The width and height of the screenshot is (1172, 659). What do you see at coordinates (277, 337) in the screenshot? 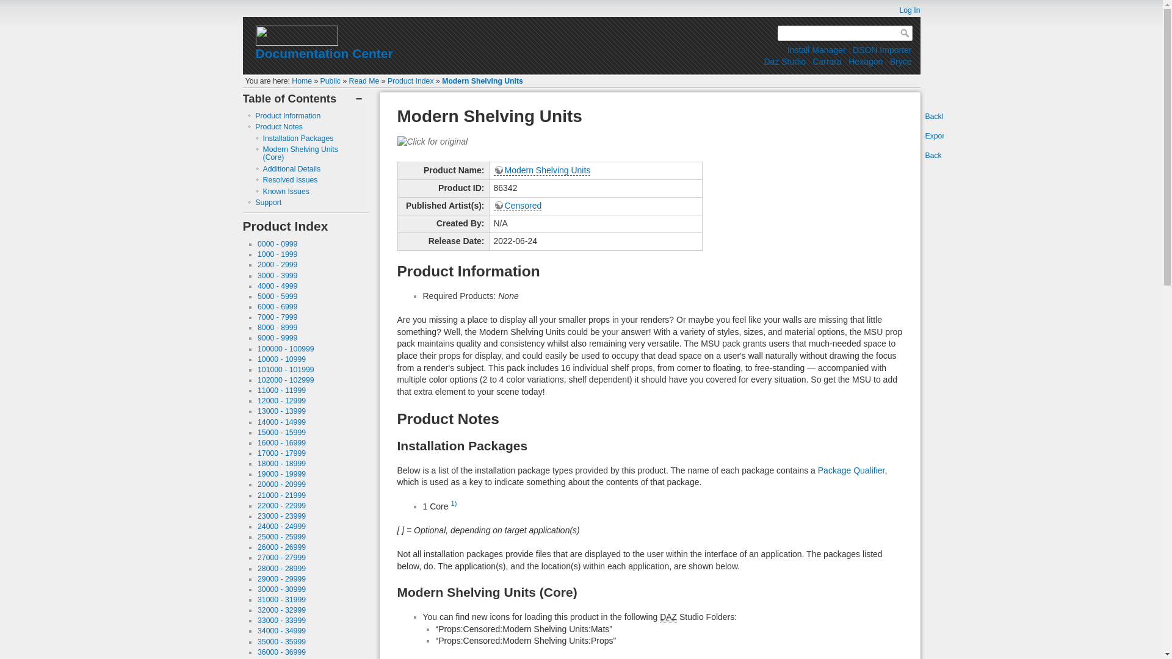
I see `9000 - 9999` at bounding box center [277, 337].